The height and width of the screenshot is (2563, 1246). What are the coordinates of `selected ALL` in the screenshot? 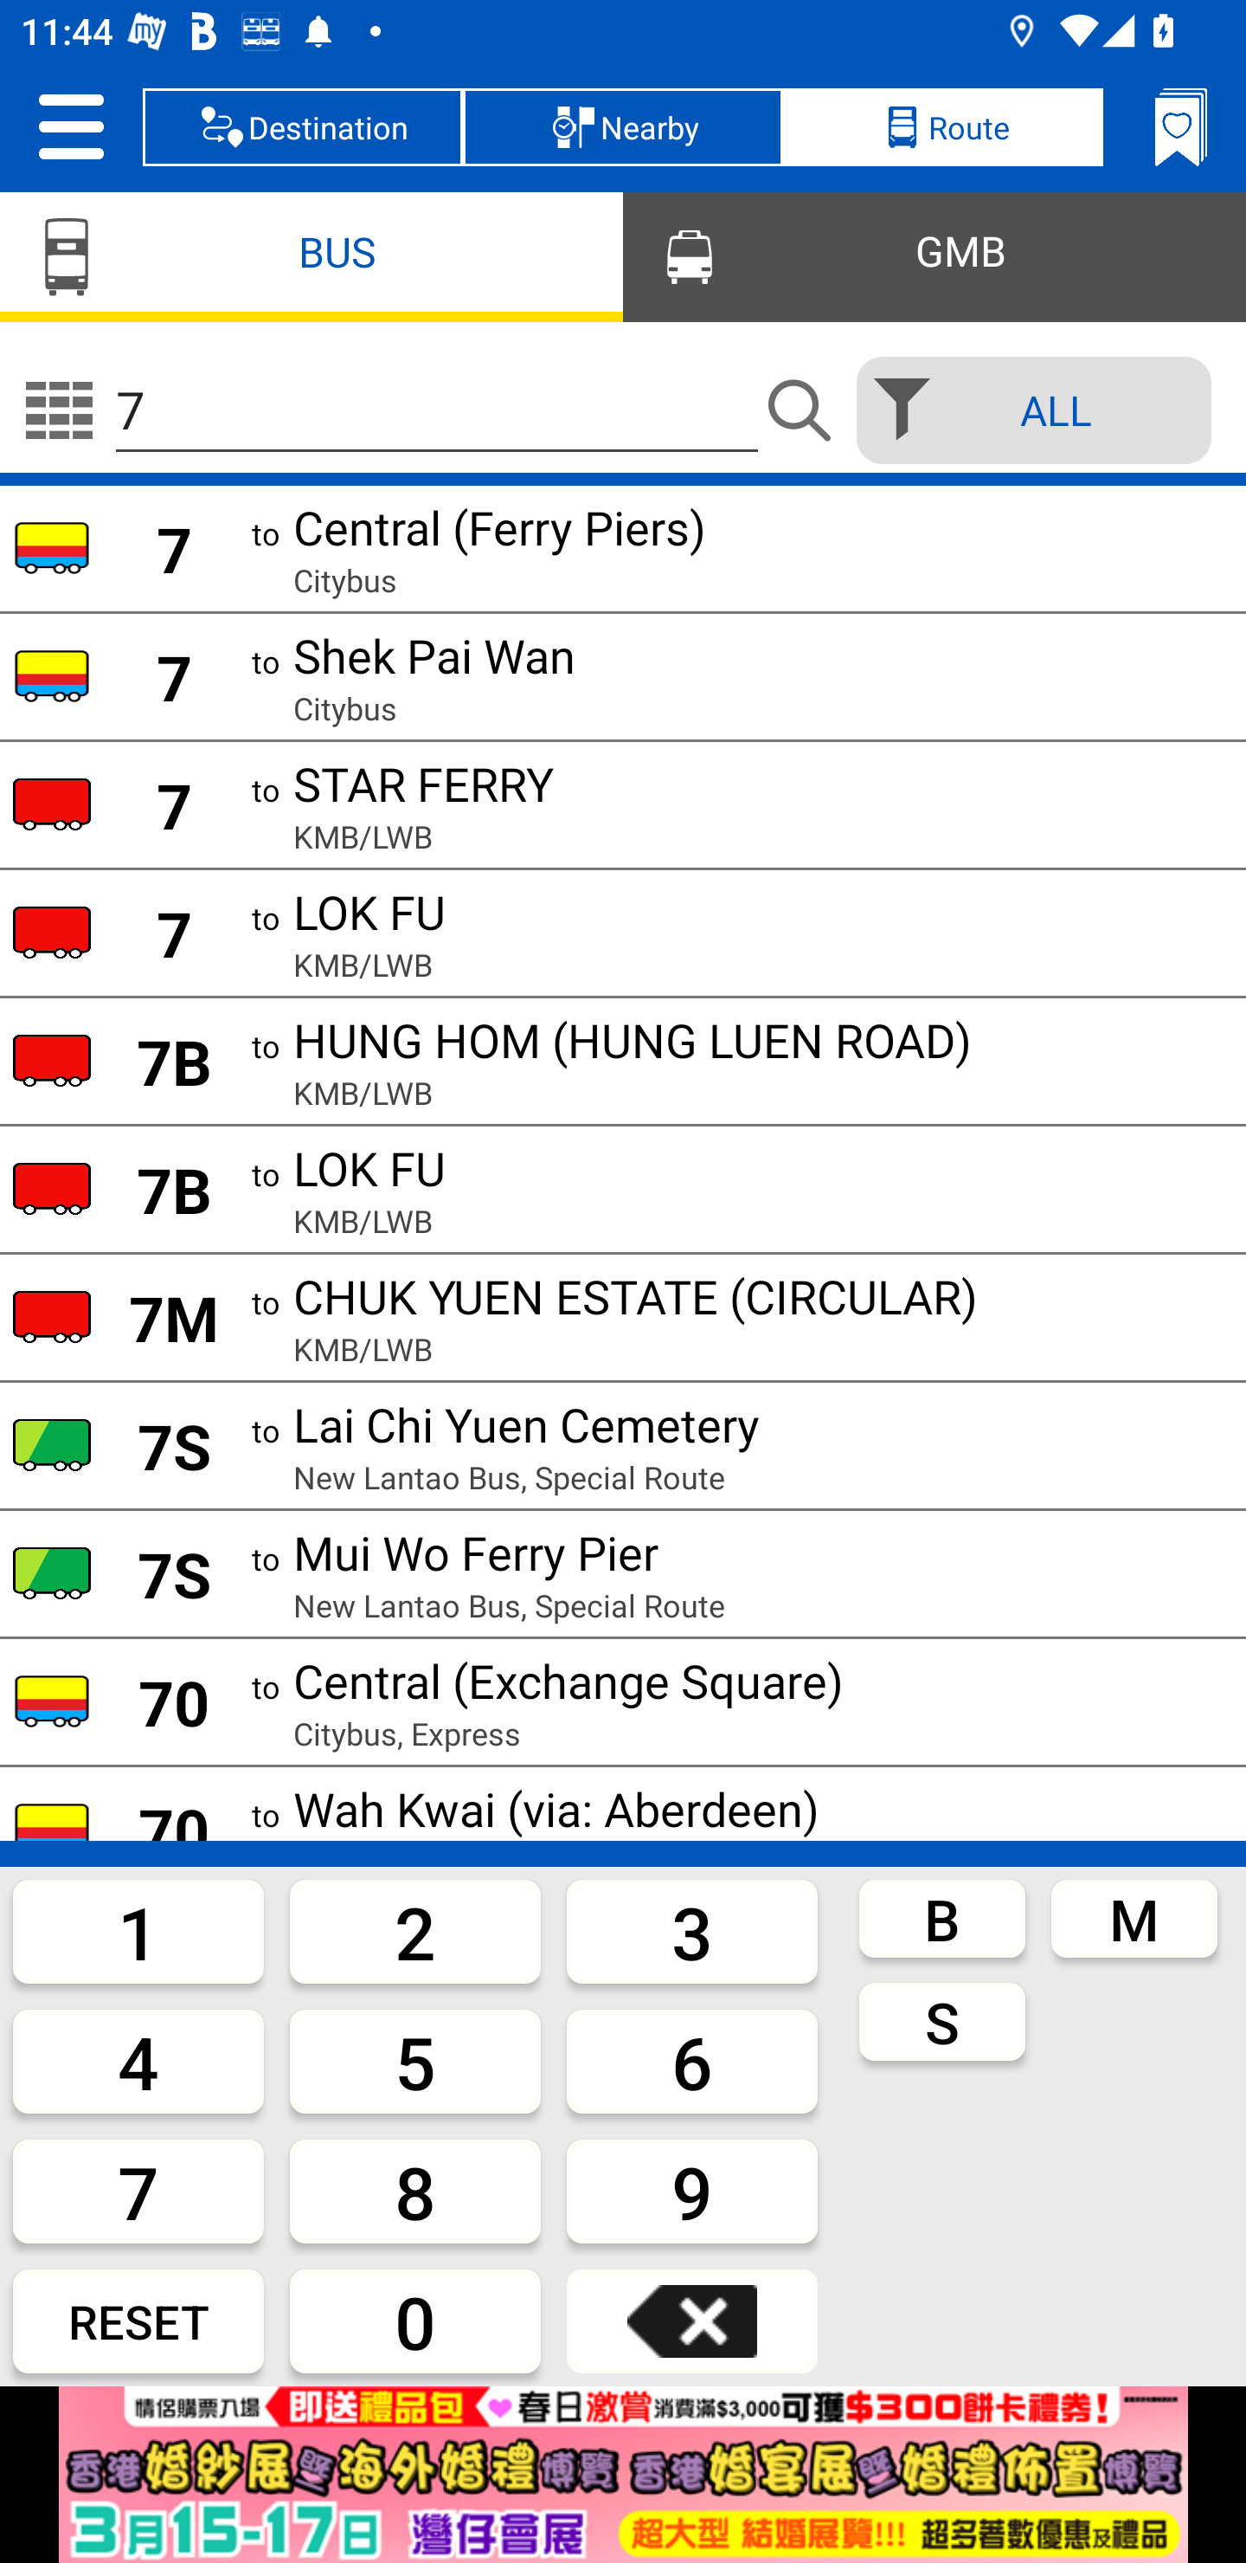 It's located at (1024, 410).